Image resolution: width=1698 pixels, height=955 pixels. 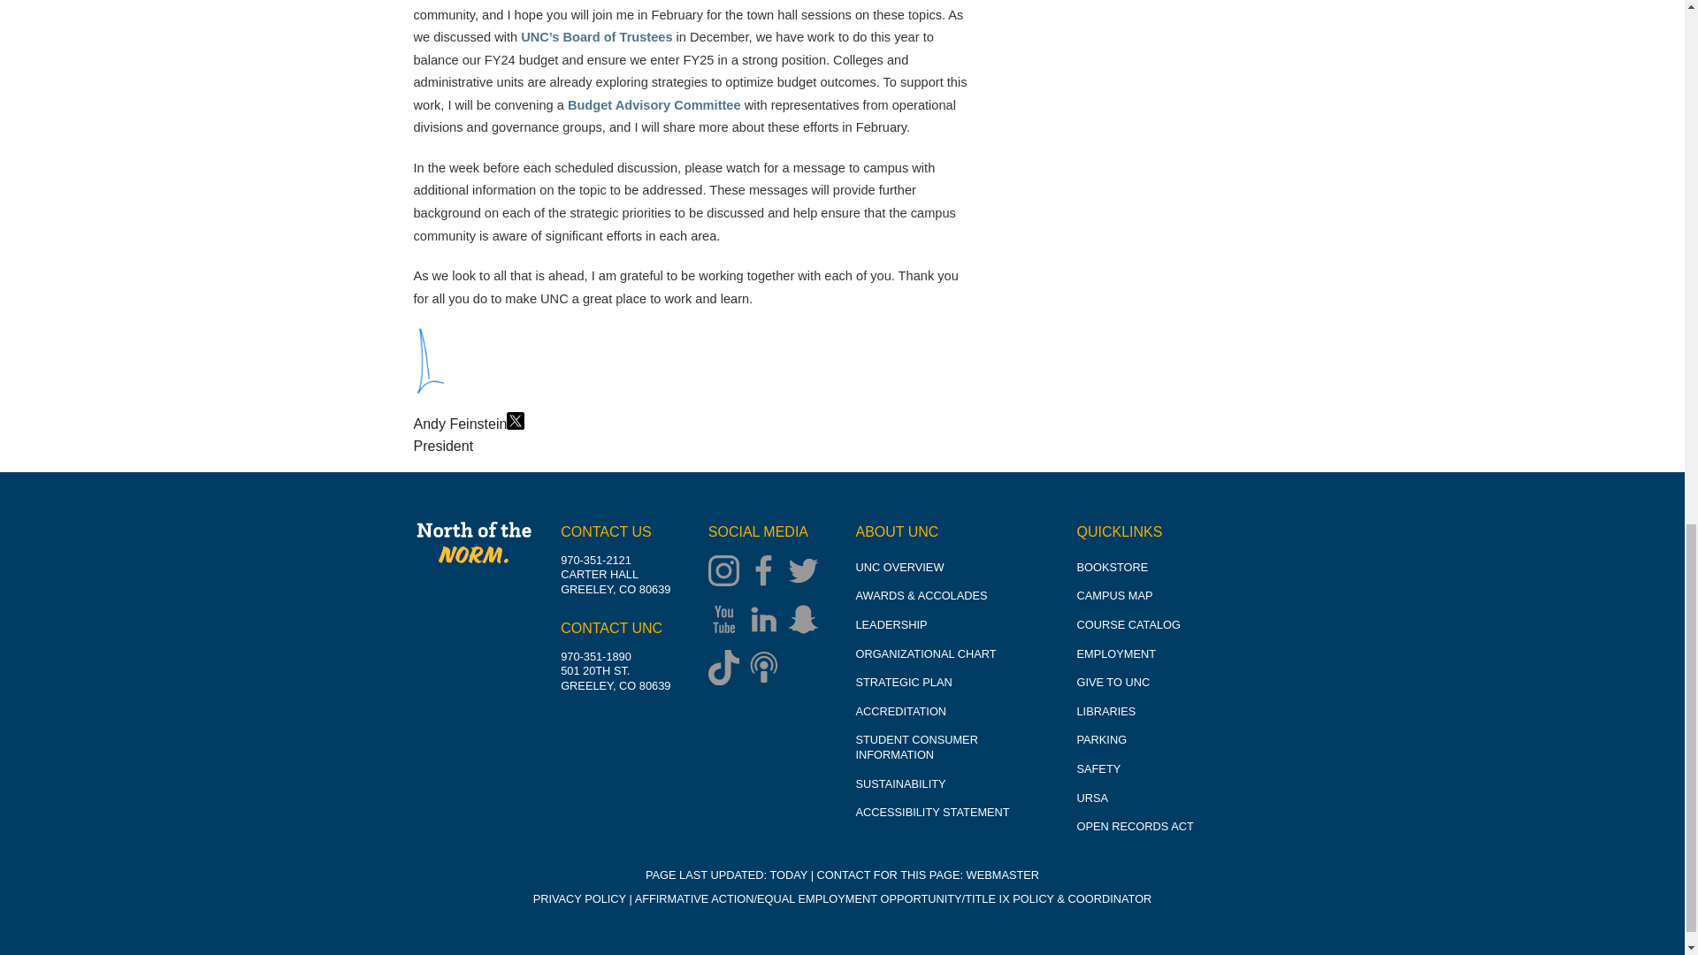 I want to click on Instagram, so click(x=728, y=573).